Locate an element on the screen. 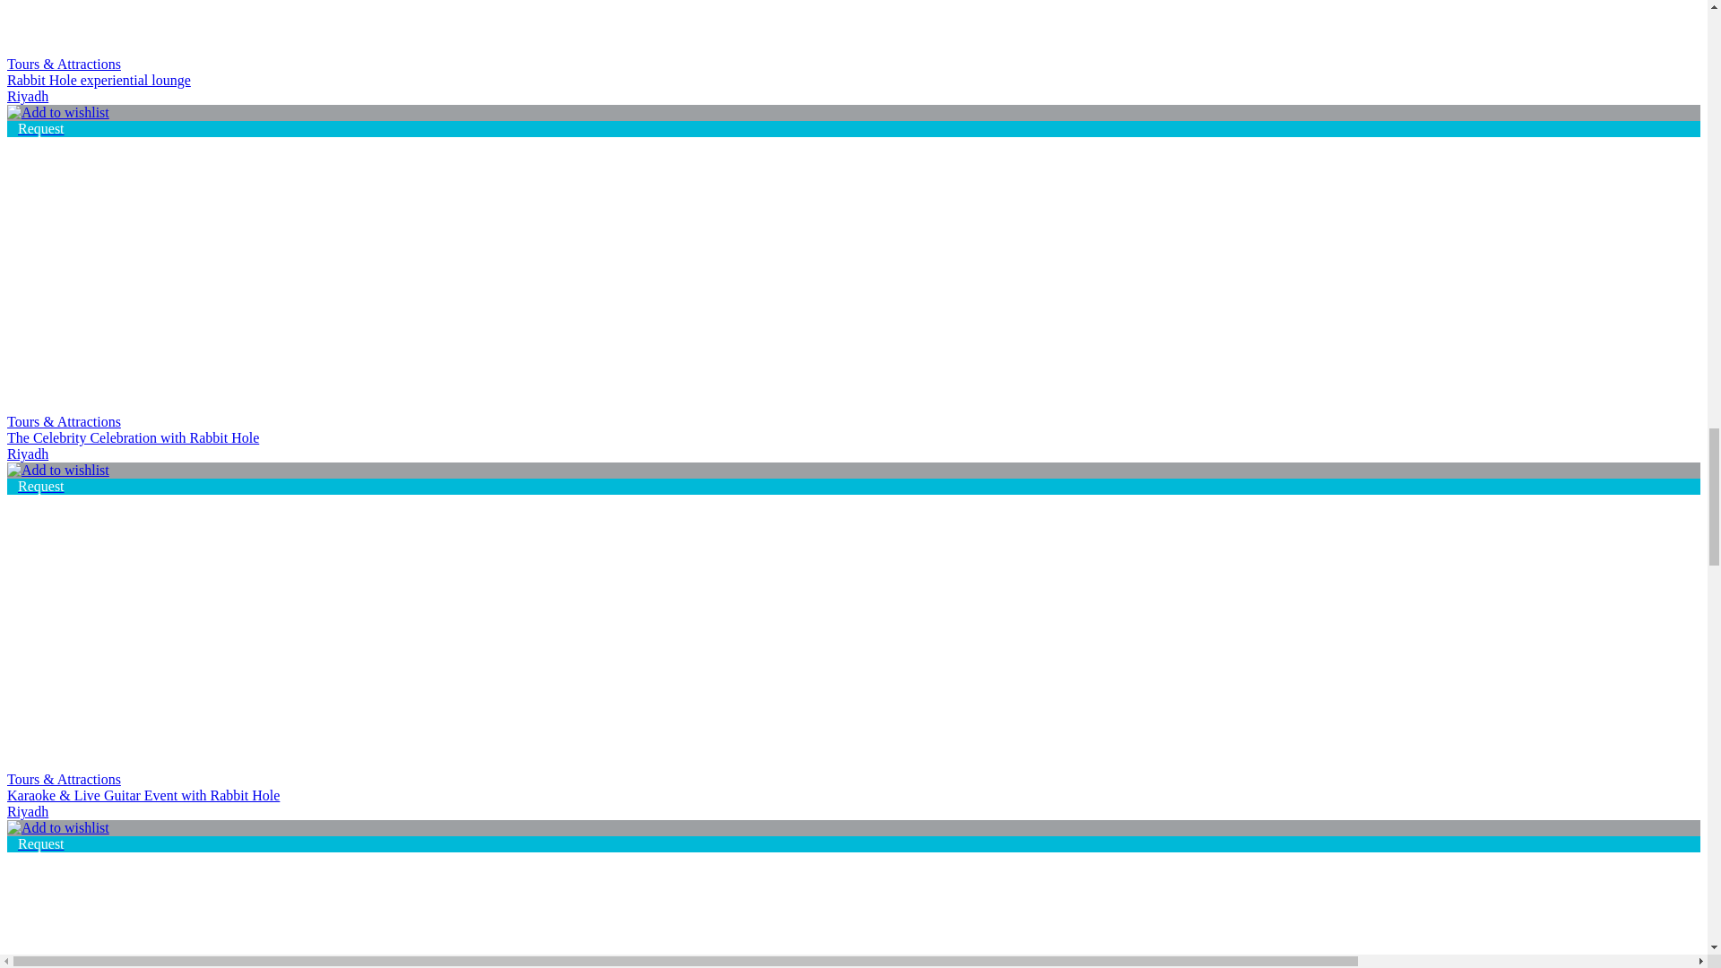 This screenshot has width=1721, height=968. Add to wishlist is located at coordinates (57, 470).